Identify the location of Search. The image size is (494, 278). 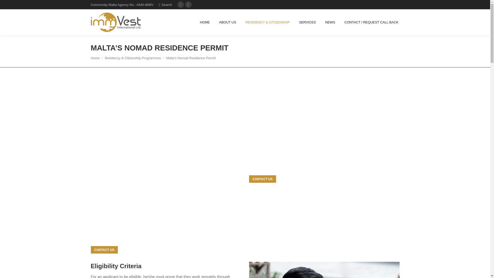
(165, 4).